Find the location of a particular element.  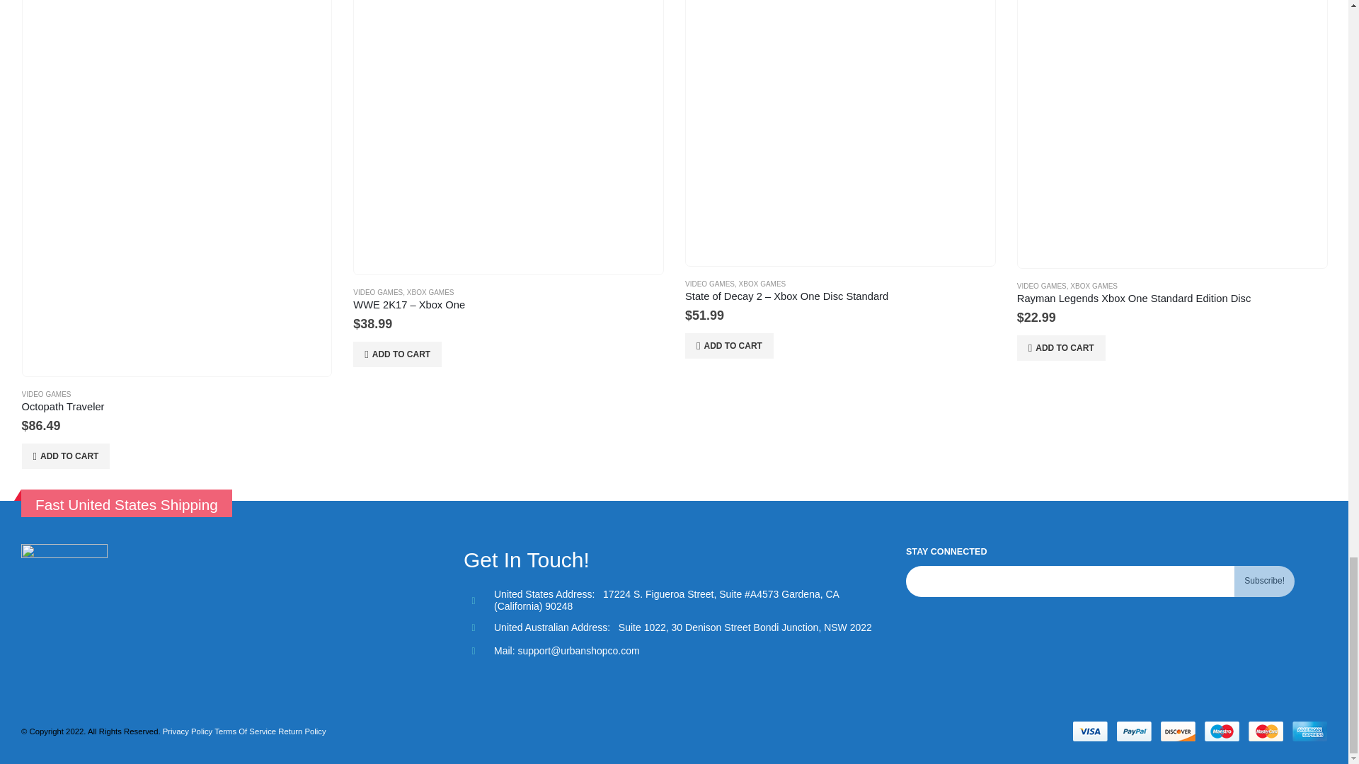

Subscribe! is located at coordinates (1264, 581).